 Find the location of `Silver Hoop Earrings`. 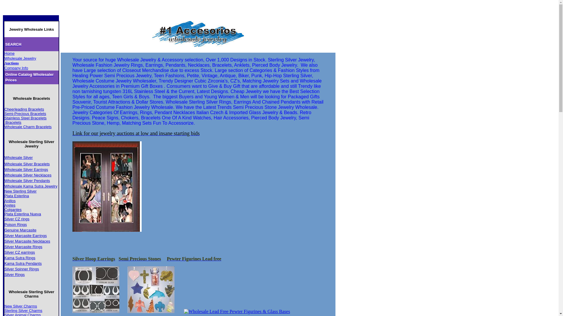

Silver Hoop Earrings is located at coordinates (94, 259).